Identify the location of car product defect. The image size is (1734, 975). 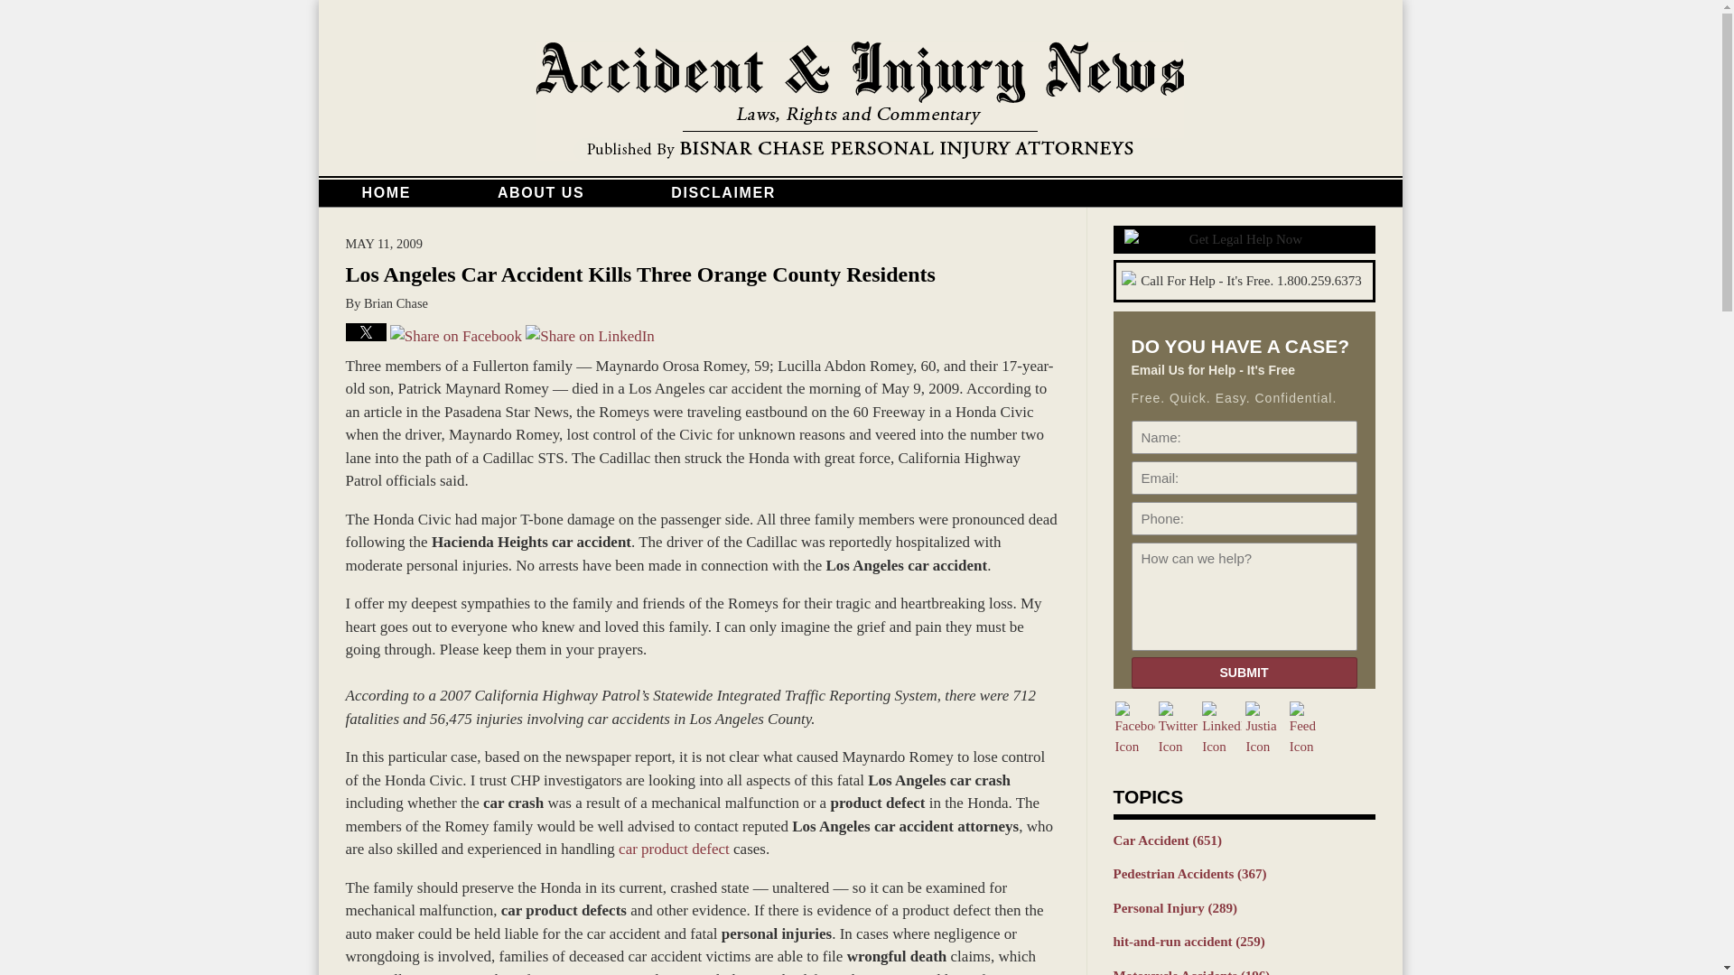
(674, 849).